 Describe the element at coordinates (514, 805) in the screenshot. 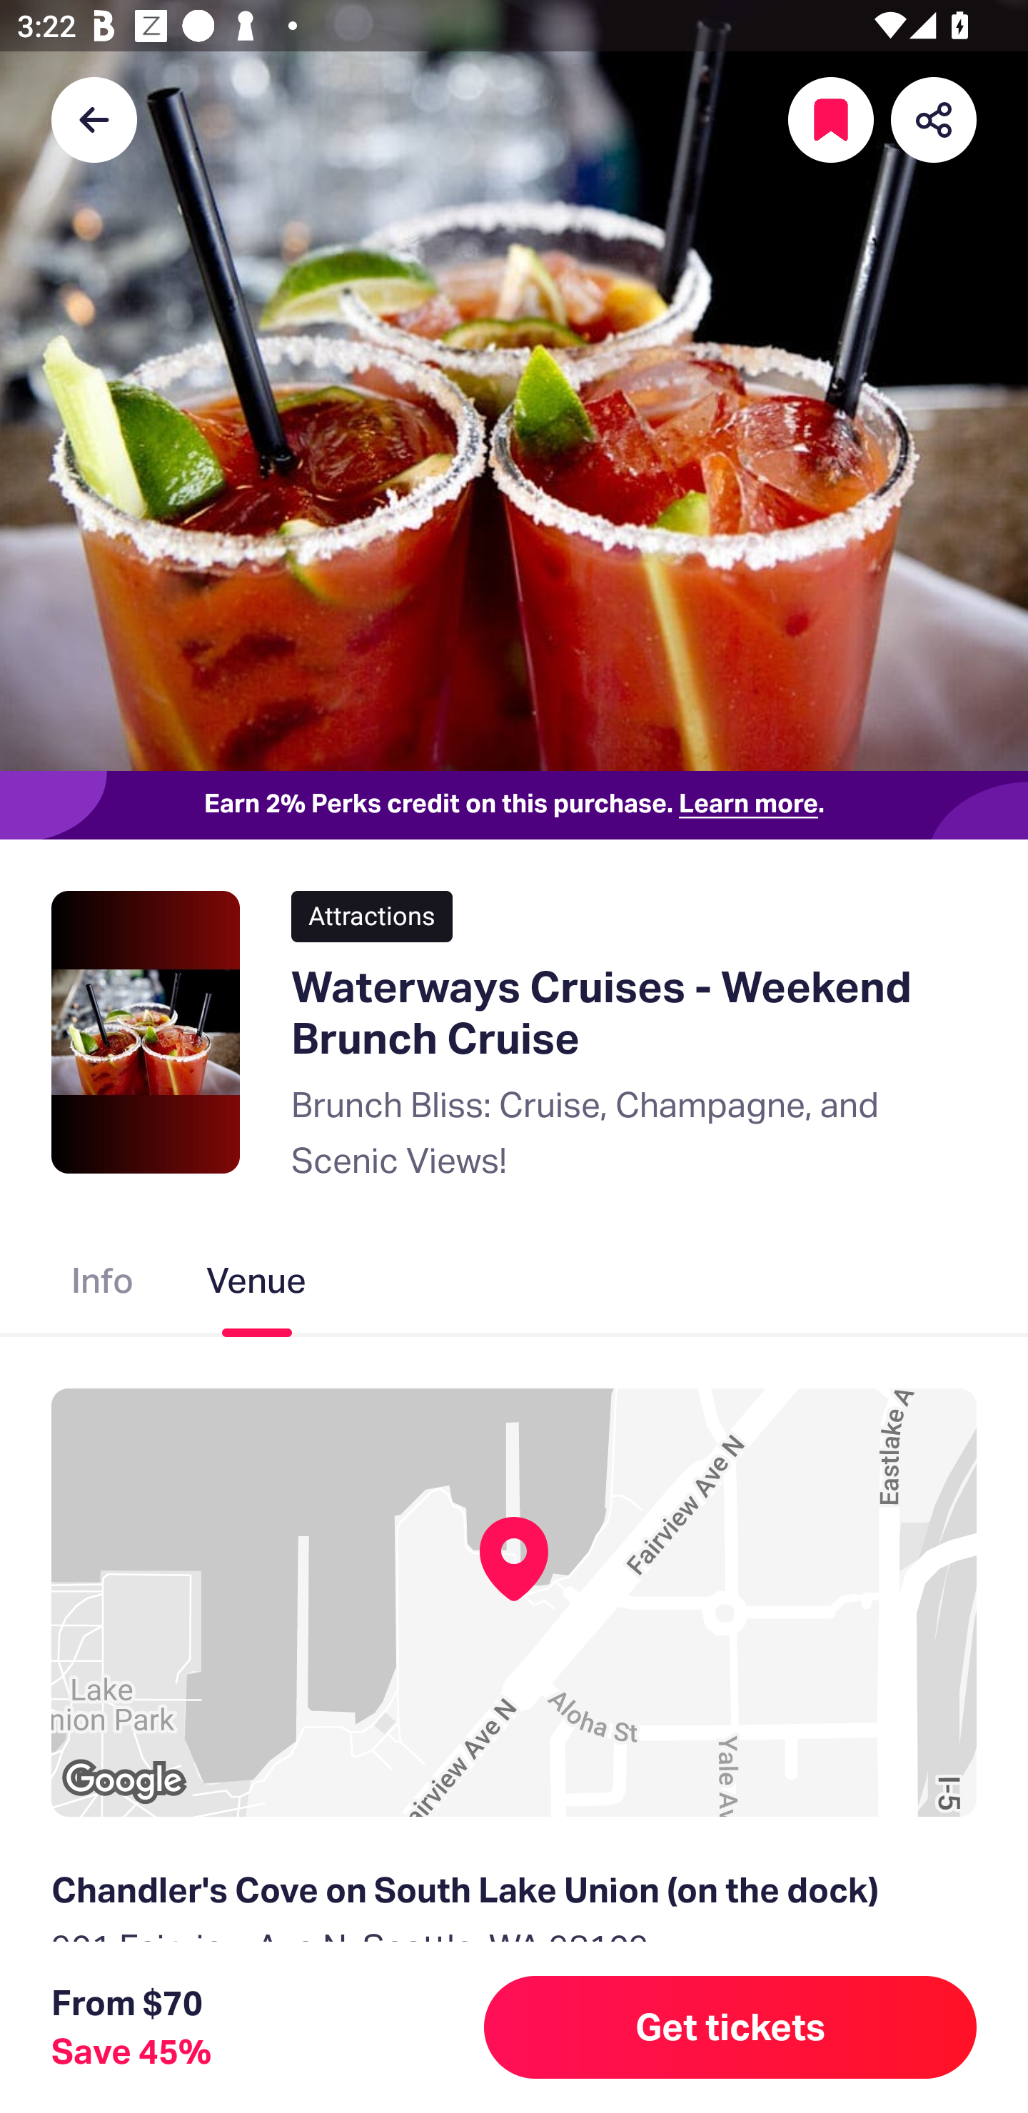

I see `Earn 2% Perks credit on this purchase. Learn more.` at that location.